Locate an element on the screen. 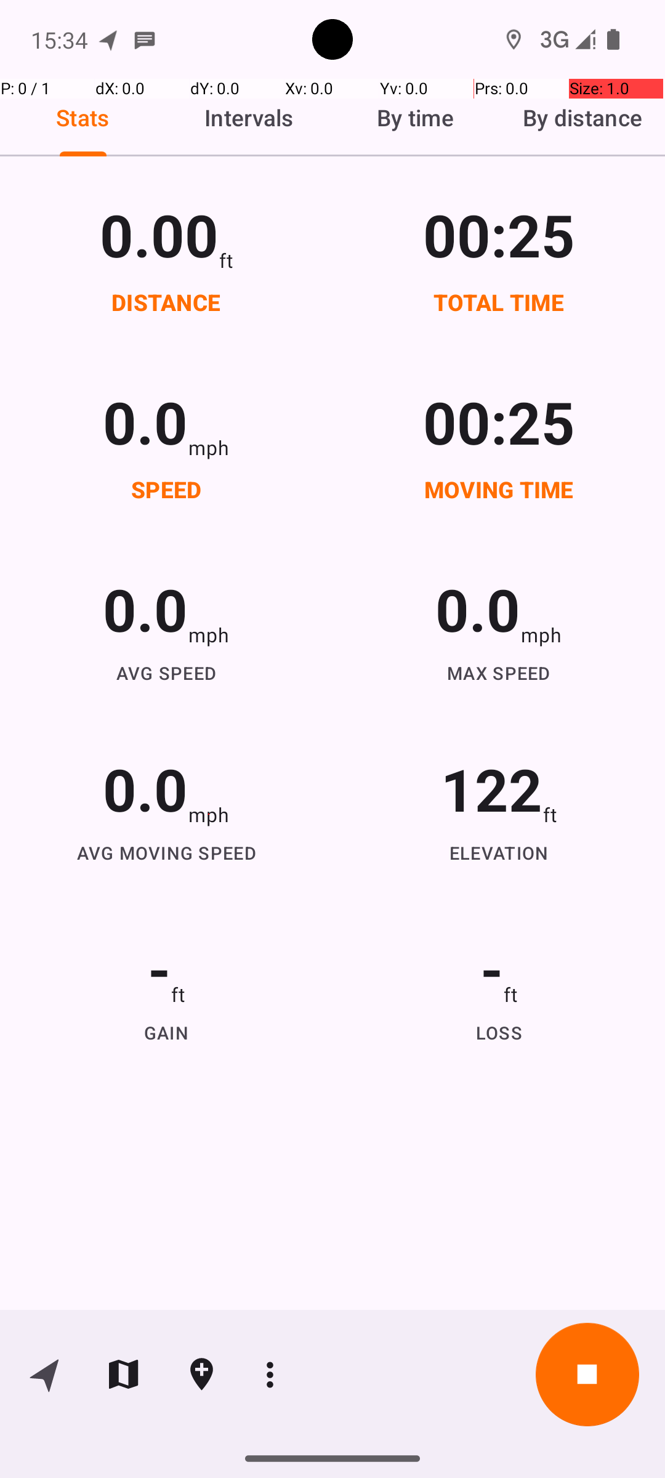  - is located at coordinates (159, 968).